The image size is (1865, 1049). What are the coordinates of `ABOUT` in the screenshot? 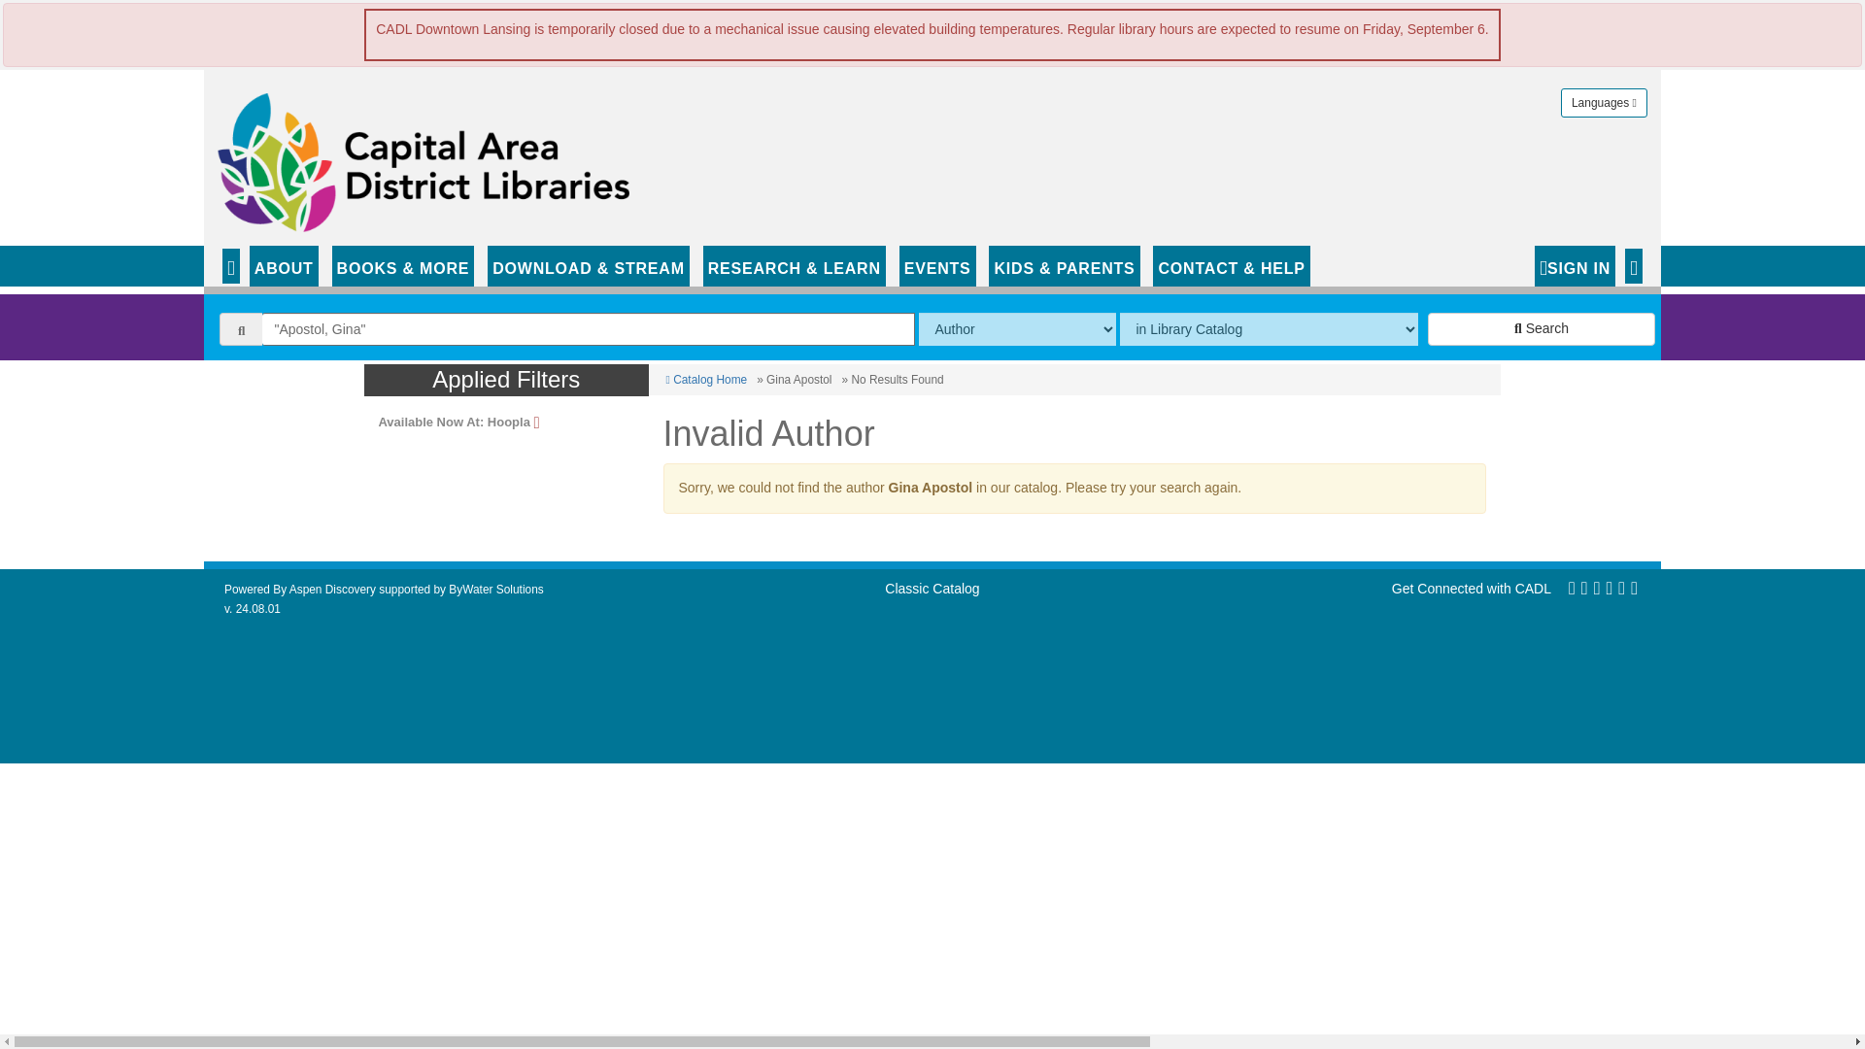 It's located at (284, 265).